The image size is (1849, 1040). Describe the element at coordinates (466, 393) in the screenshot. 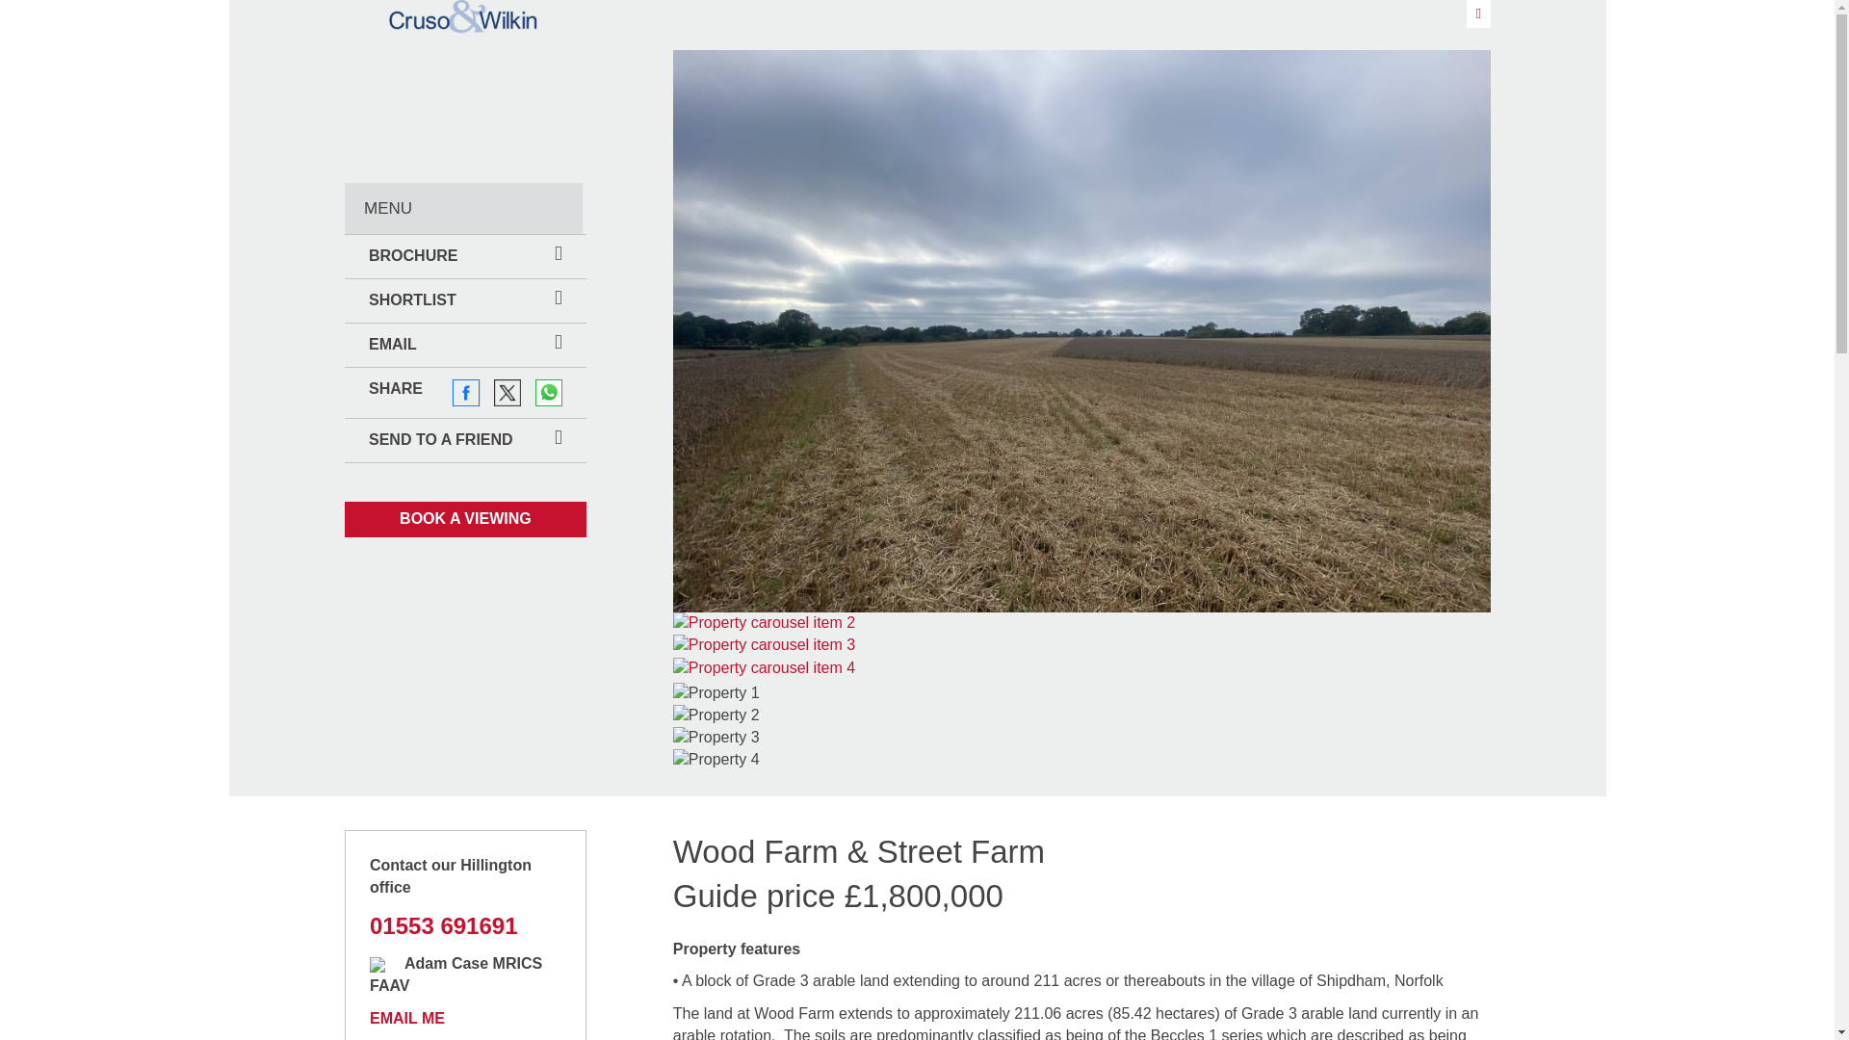

I see `Share on Facebook` at that location.